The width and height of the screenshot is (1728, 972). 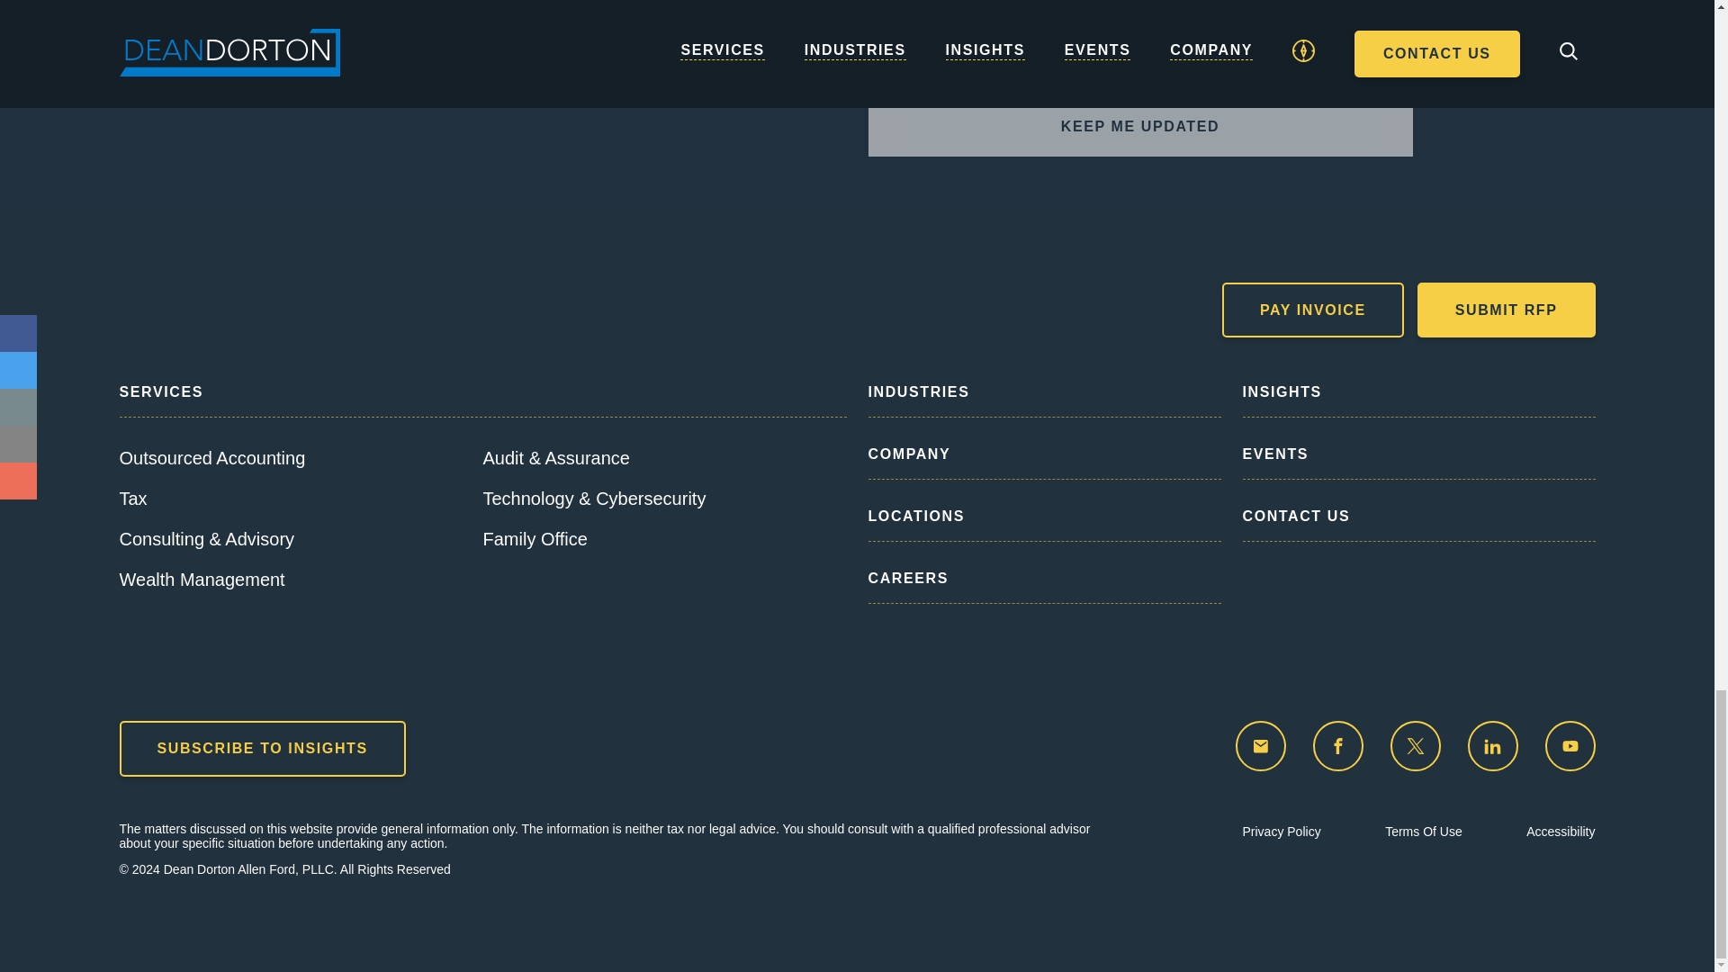 What do you see at coordinates (1492, 746) in the screenshot?
I see `Dean Dorton - CPAs and Advisors on LinkedIn` at bounding box center [1492, 746].